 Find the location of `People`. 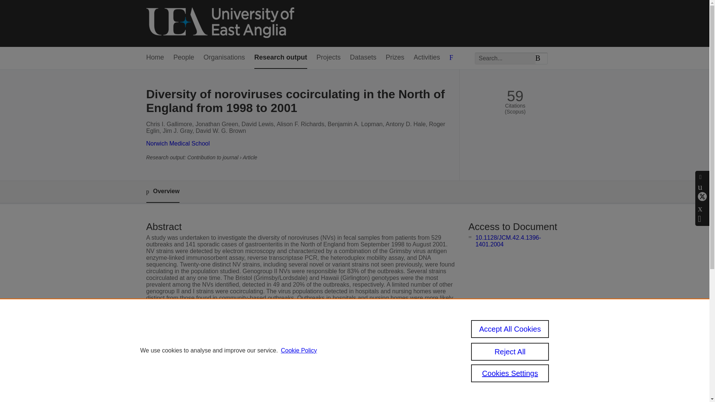

People is located at coordinates (184, 58).